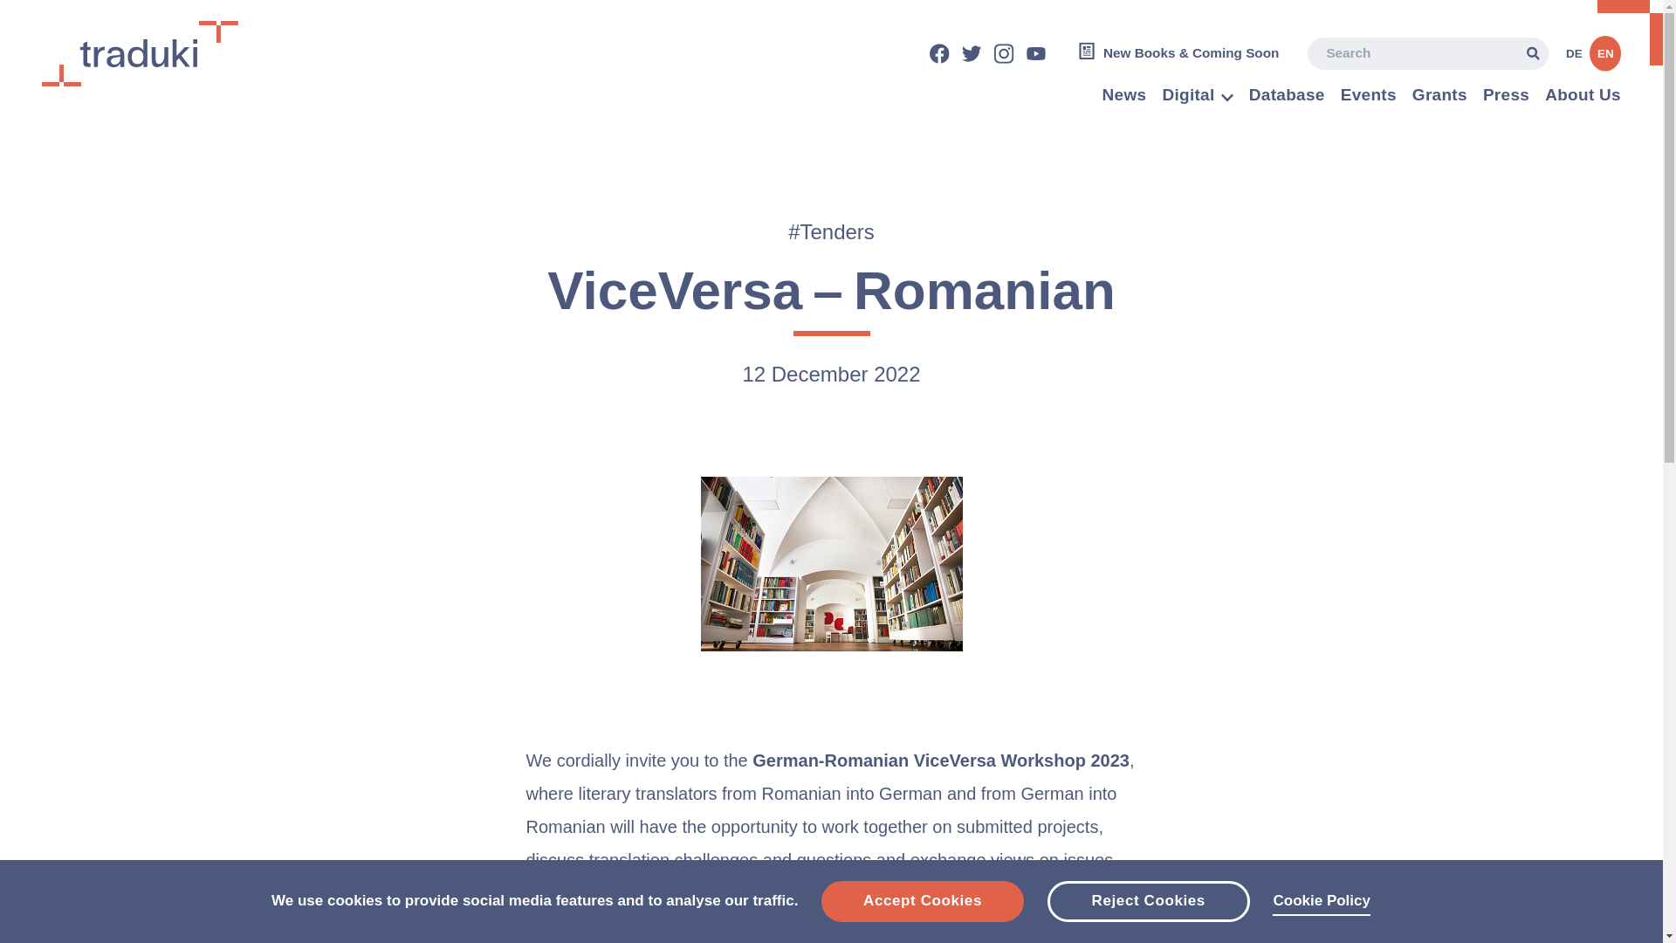  I want to click on Events, so click(1369, 98).